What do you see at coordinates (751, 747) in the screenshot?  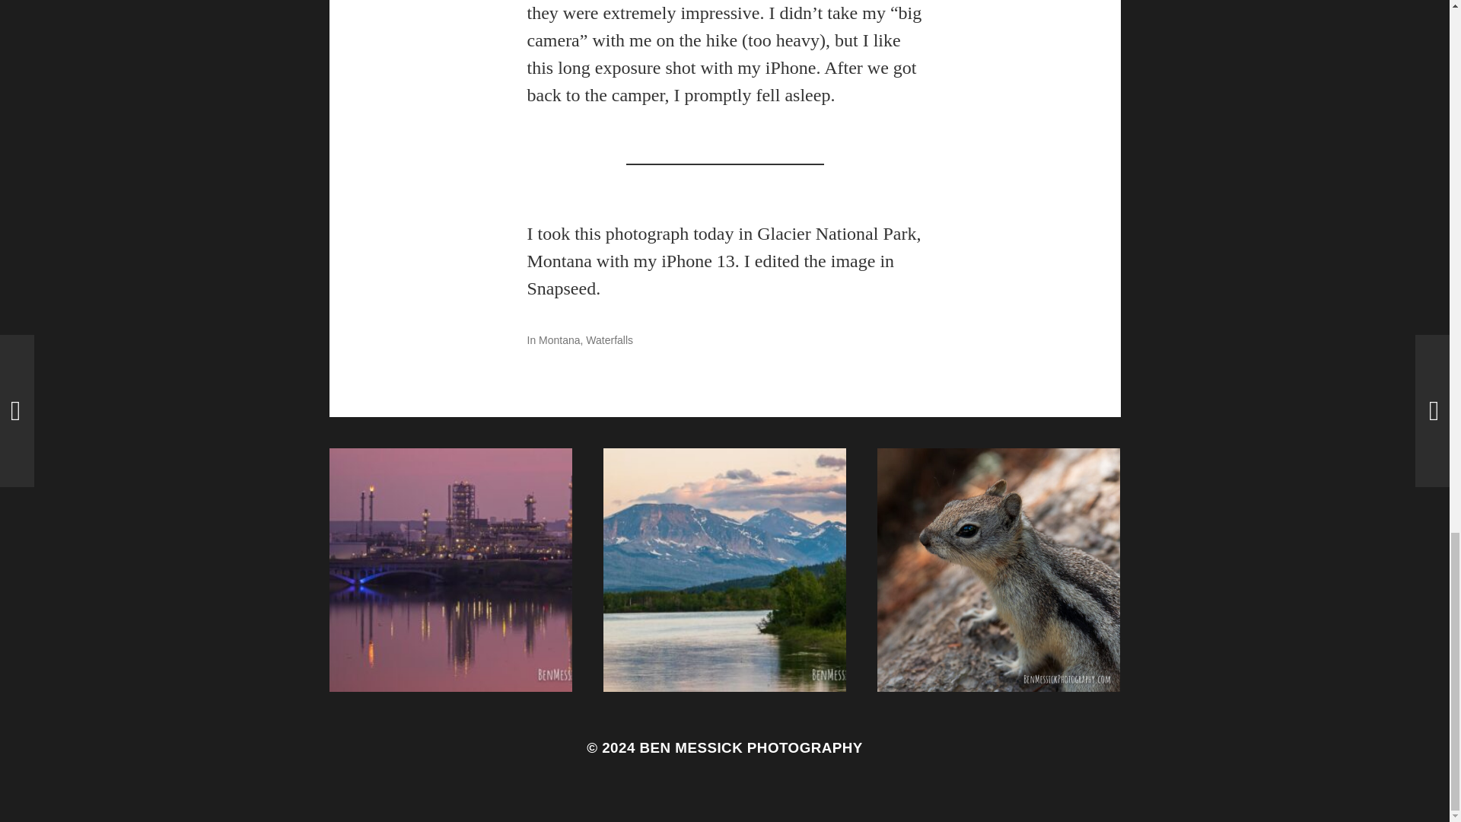 I see `BEN MESSICK PHOTOGRAPHY` at bounding box center [751, 747].